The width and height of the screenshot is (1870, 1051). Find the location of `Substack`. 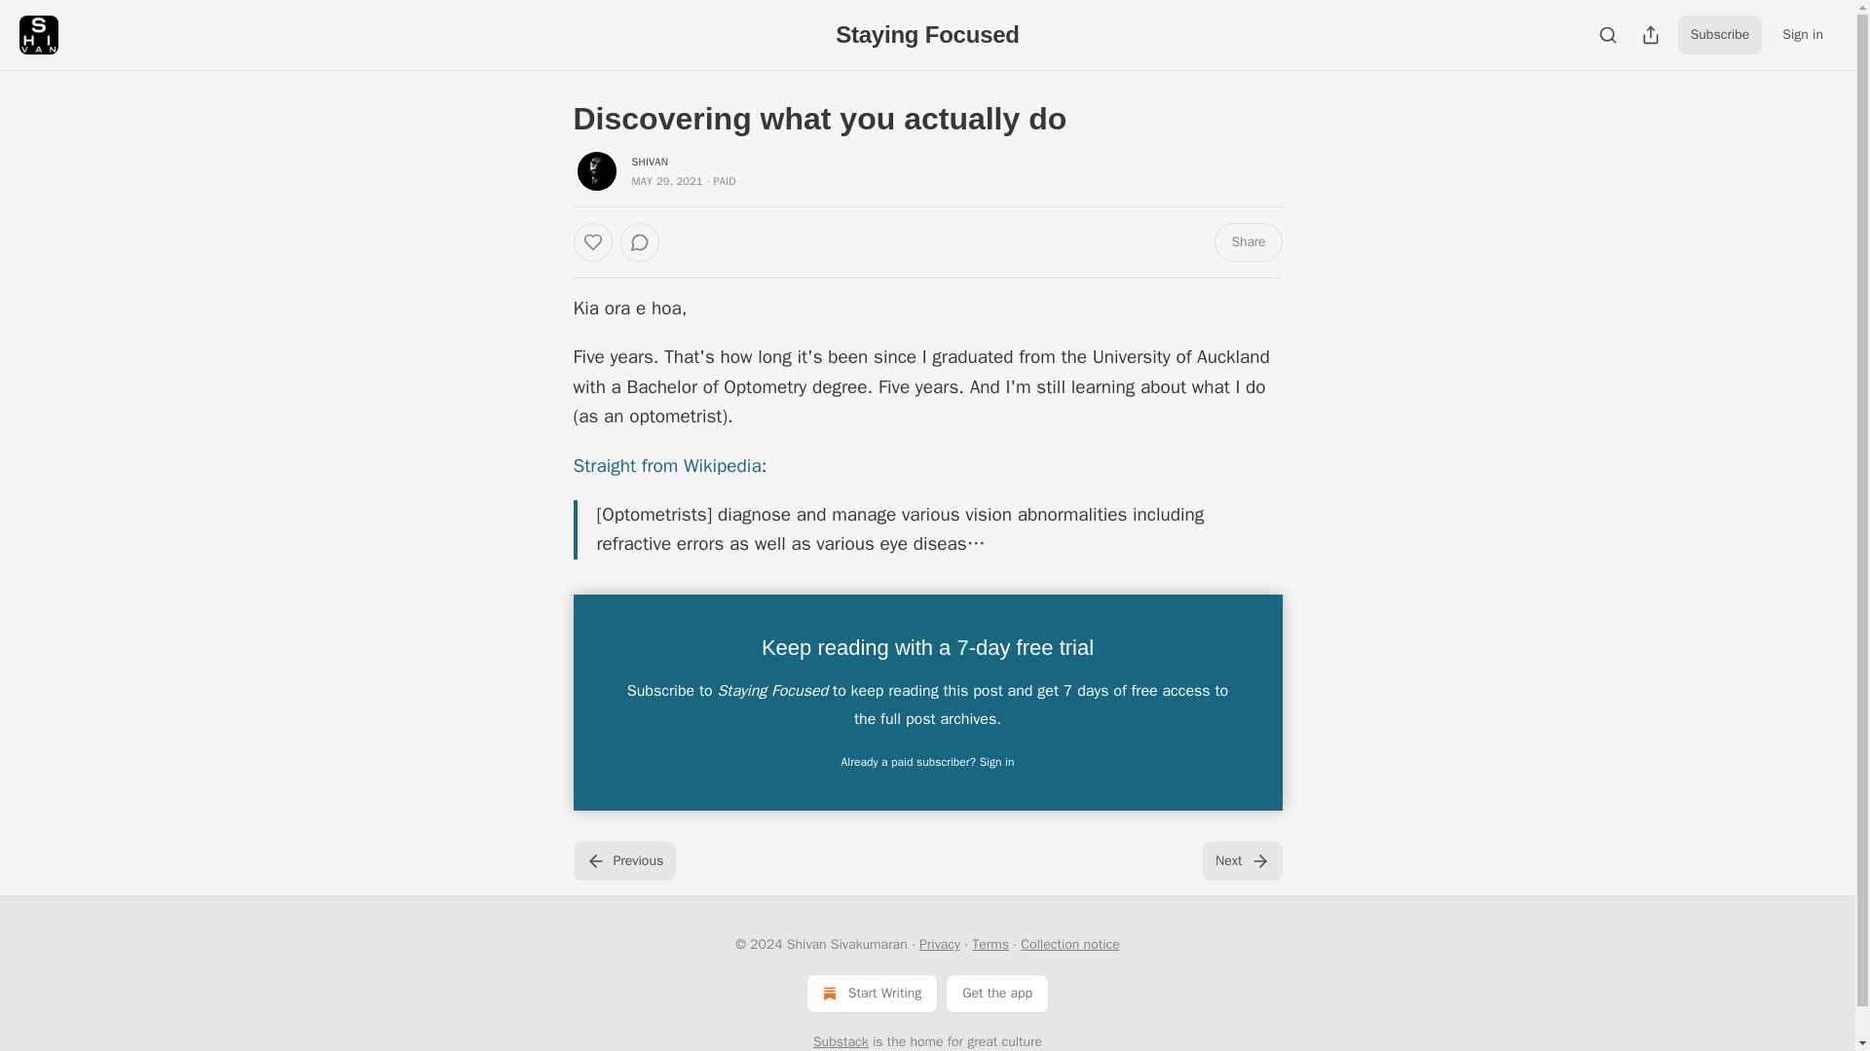

Substack is located at coordinates (841, 1041).